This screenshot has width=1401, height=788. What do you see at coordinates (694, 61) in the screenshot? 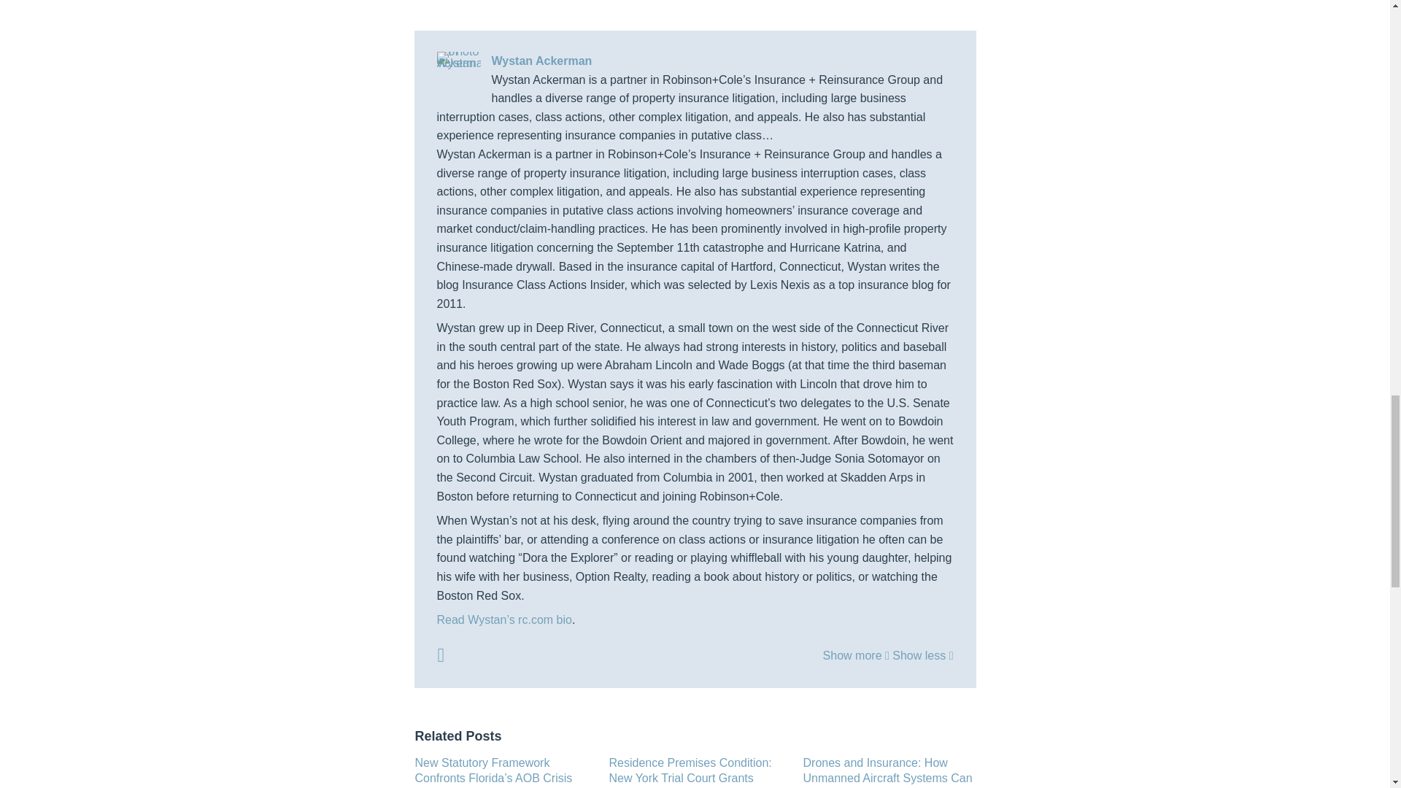
I see `Wystan Ackerman` at bounding box center [694, 61].